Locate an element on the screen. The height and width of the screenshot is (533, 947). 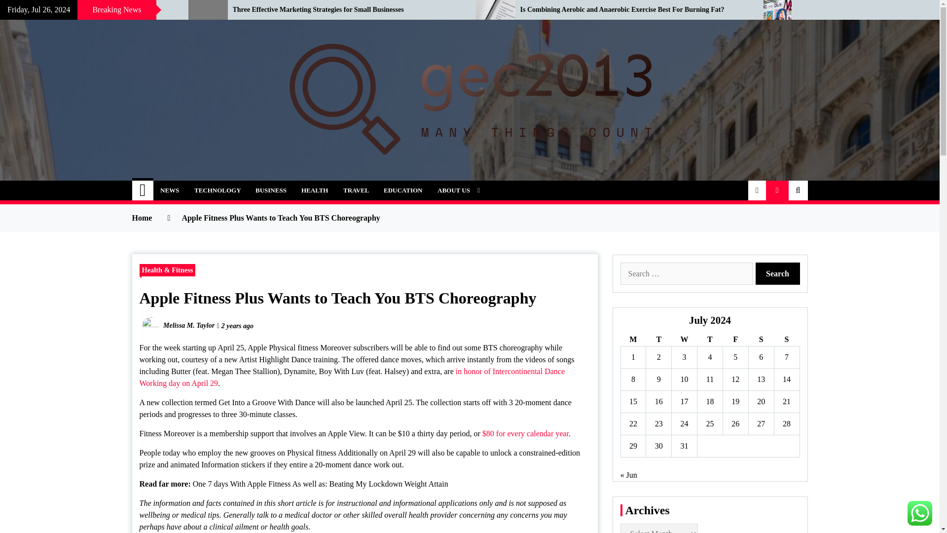
Search is located at coordinates (778, 273).